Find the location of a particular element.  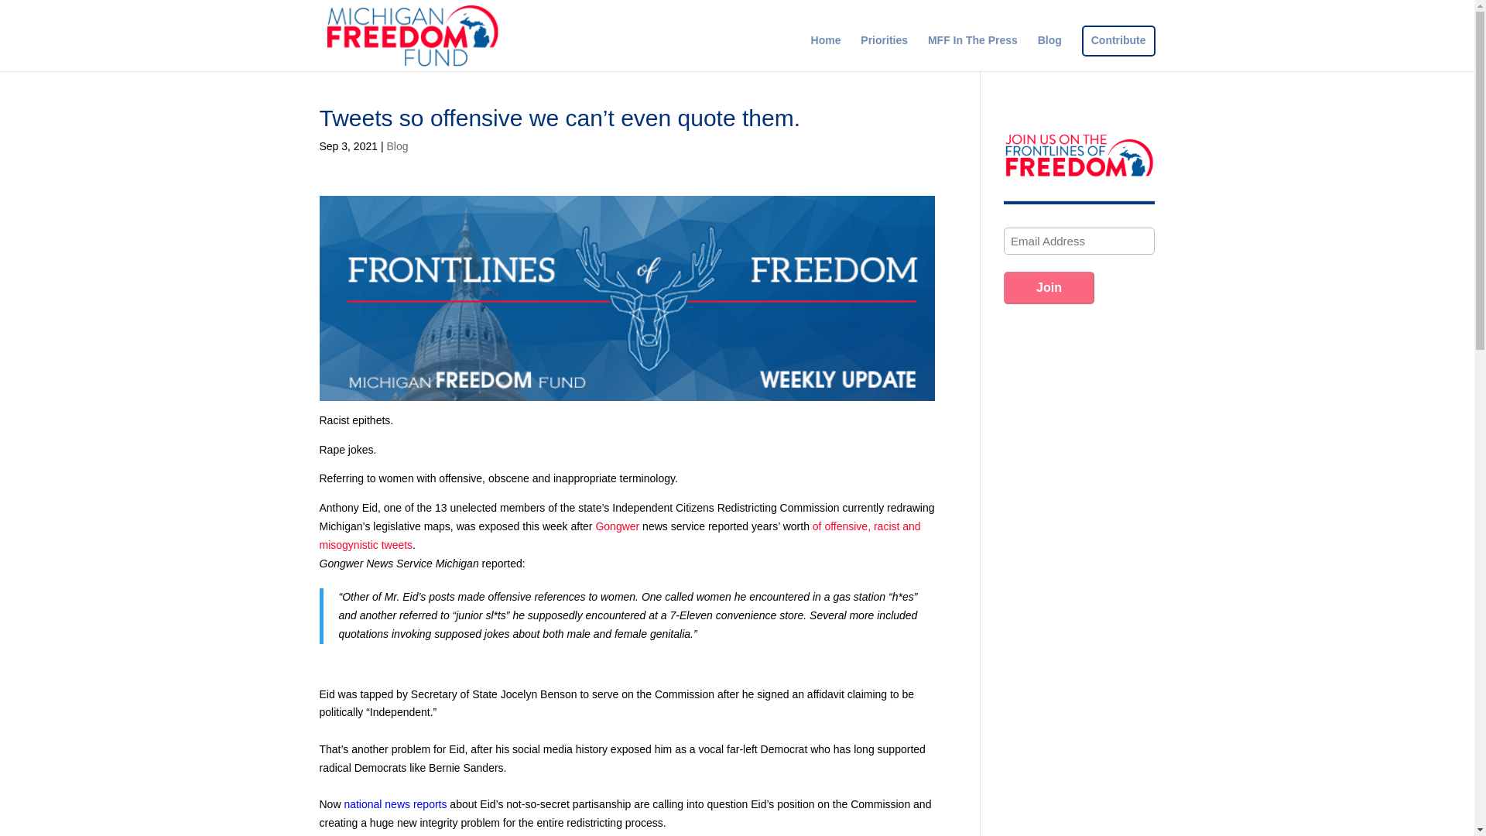

MFF In The Press is located at coordinates (972, 53).